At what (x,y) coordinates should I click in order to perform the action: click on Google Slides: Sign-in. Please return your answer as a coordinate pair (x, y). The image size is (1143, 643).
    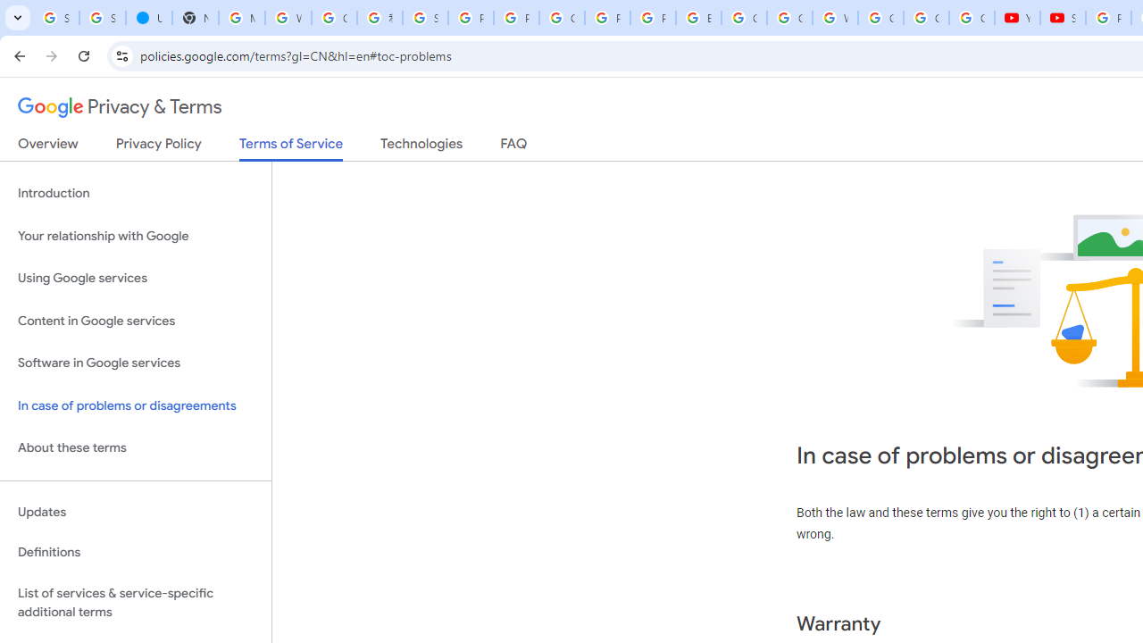
    Looking at the image, I should click on (743, 18).